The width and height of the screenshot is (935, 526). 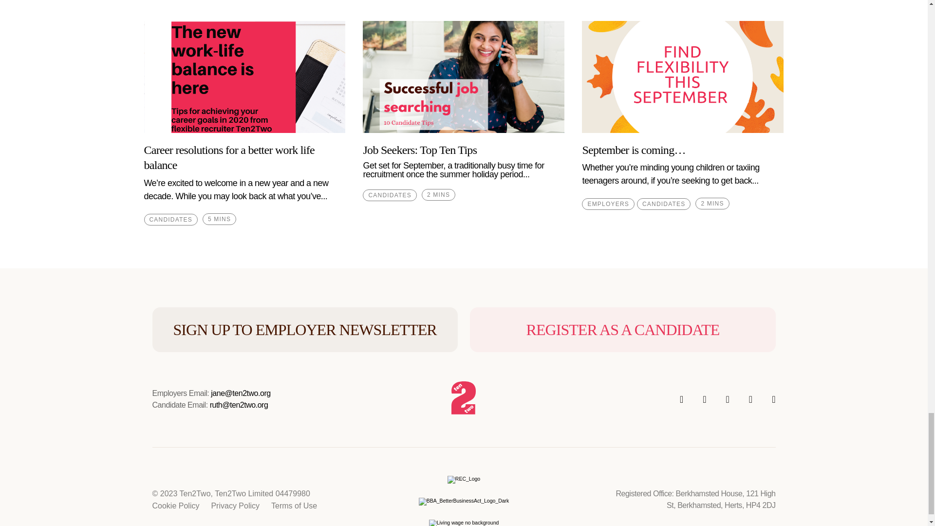 What do you see at coordinates (622, 329) in the screenshot?
I see `Register as a Candidate` at bounding box center [622, 329].